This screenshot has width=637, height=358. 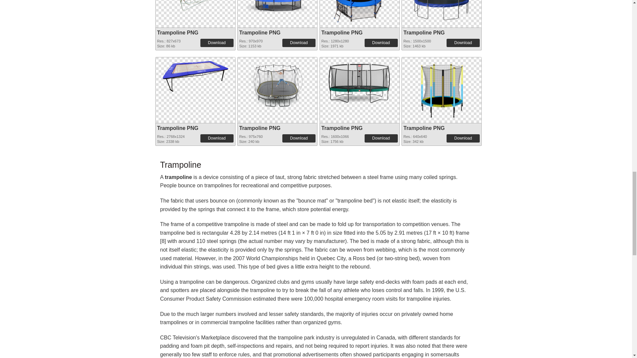 What do you see at coordinates (424, 32) in the screenshot?
I see `Trampoline PNG` at bounding box center [424, 32].